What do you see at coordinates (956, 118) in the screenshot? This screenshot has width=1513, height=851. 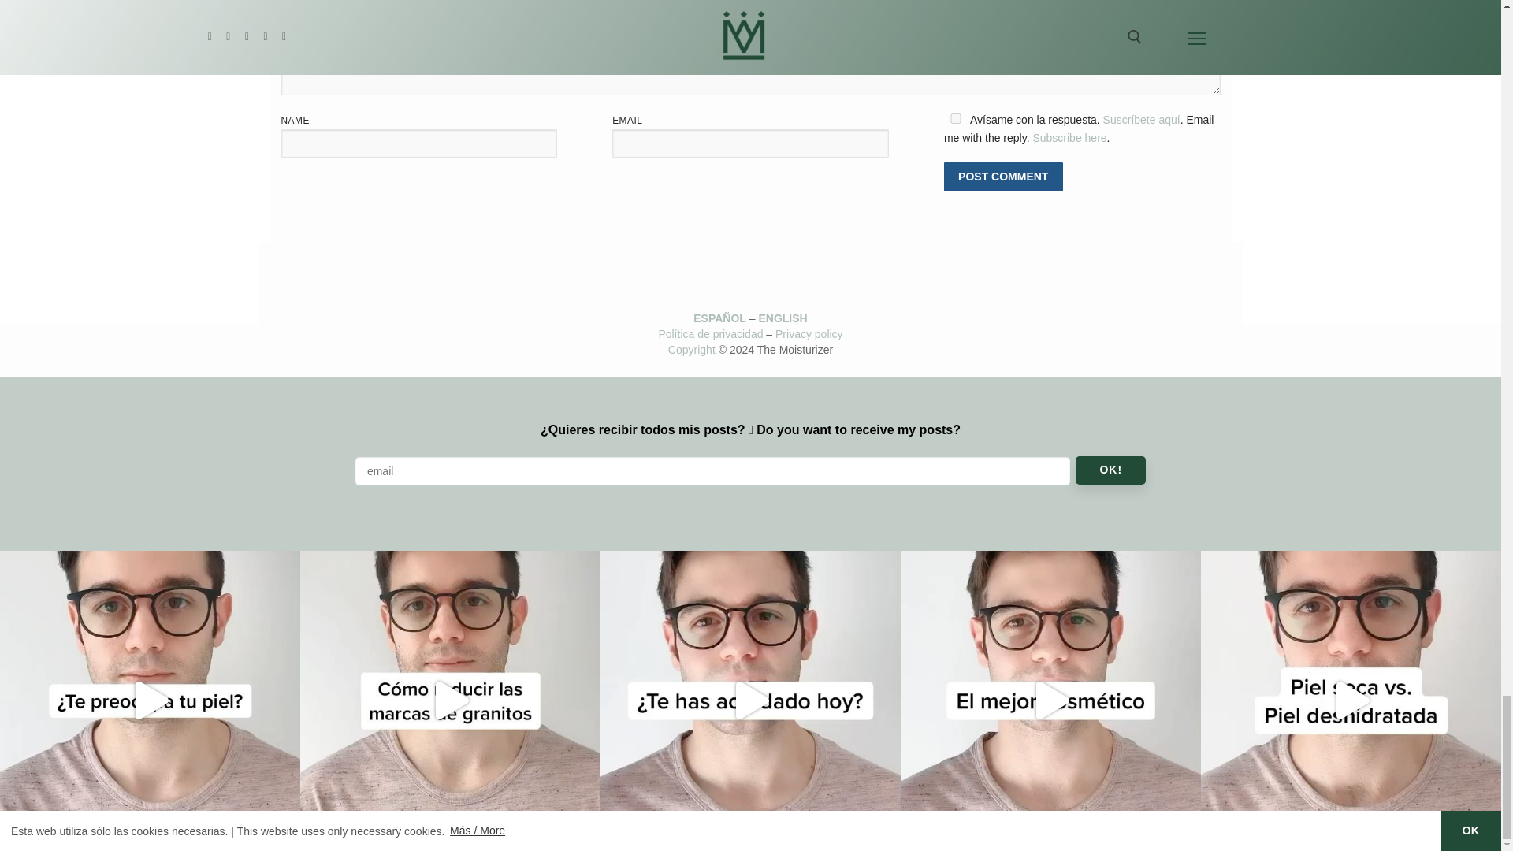 I see `yes` at bounding box center [956, 118].